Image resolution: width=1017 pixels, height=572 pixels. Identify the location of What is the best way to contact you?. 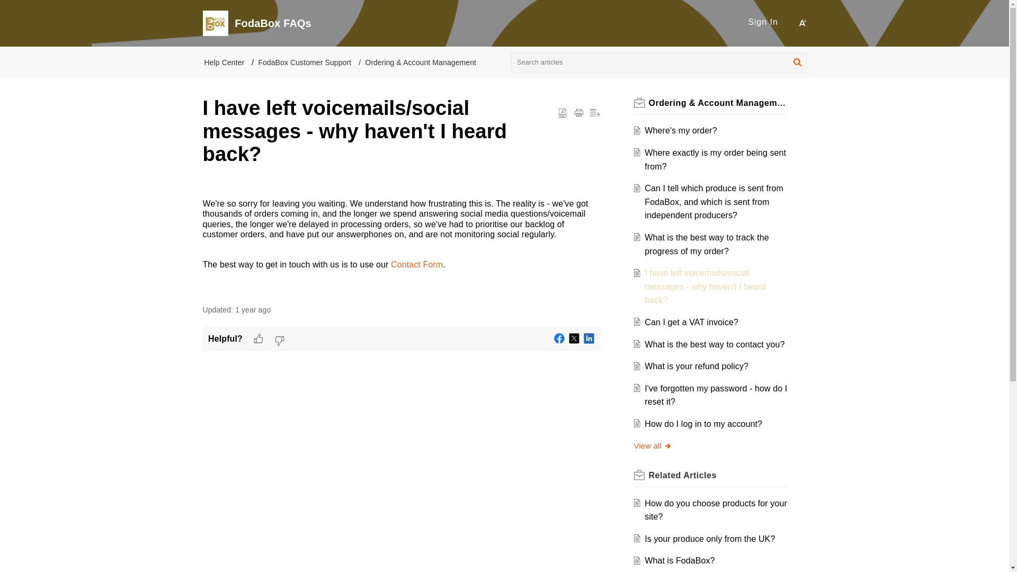
(714, 344).